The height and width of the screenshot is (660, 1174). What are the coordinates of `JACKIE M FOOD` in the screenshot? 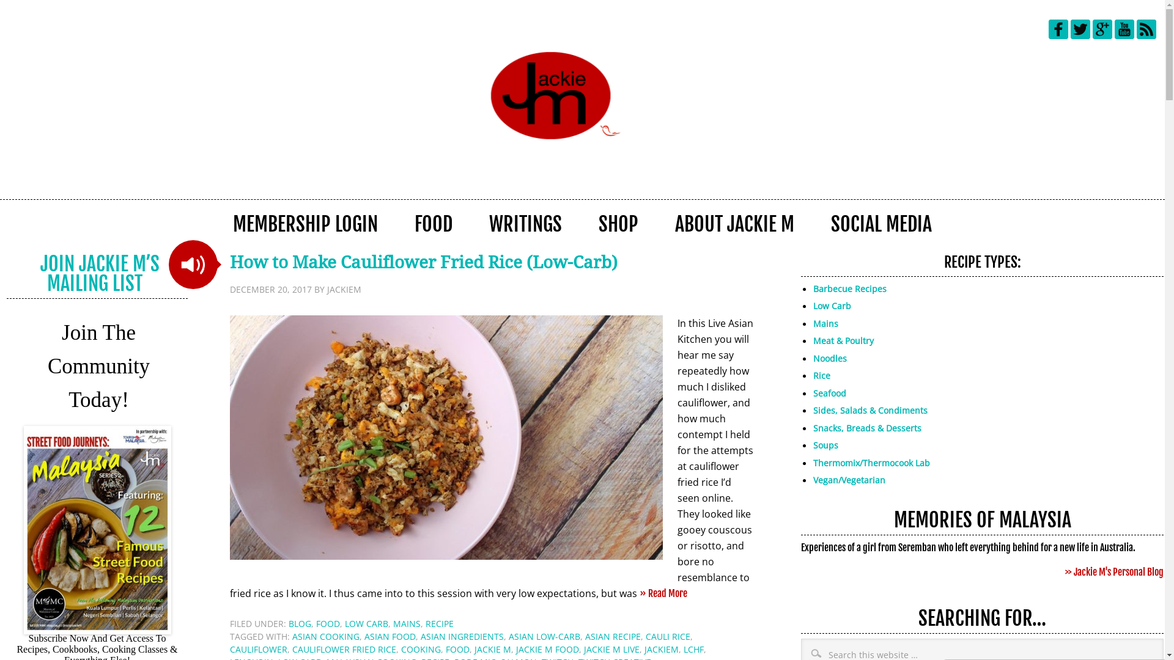 It's located at (548, 649).